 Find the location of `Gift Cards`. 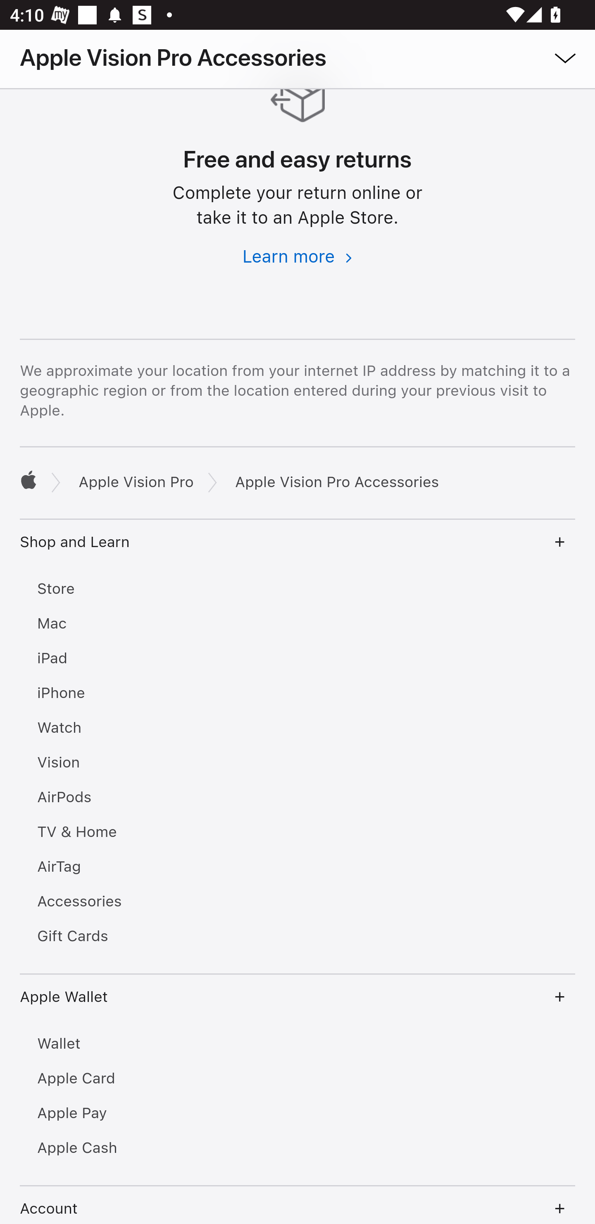

Gift Cards is located at coordinates (297, 937).